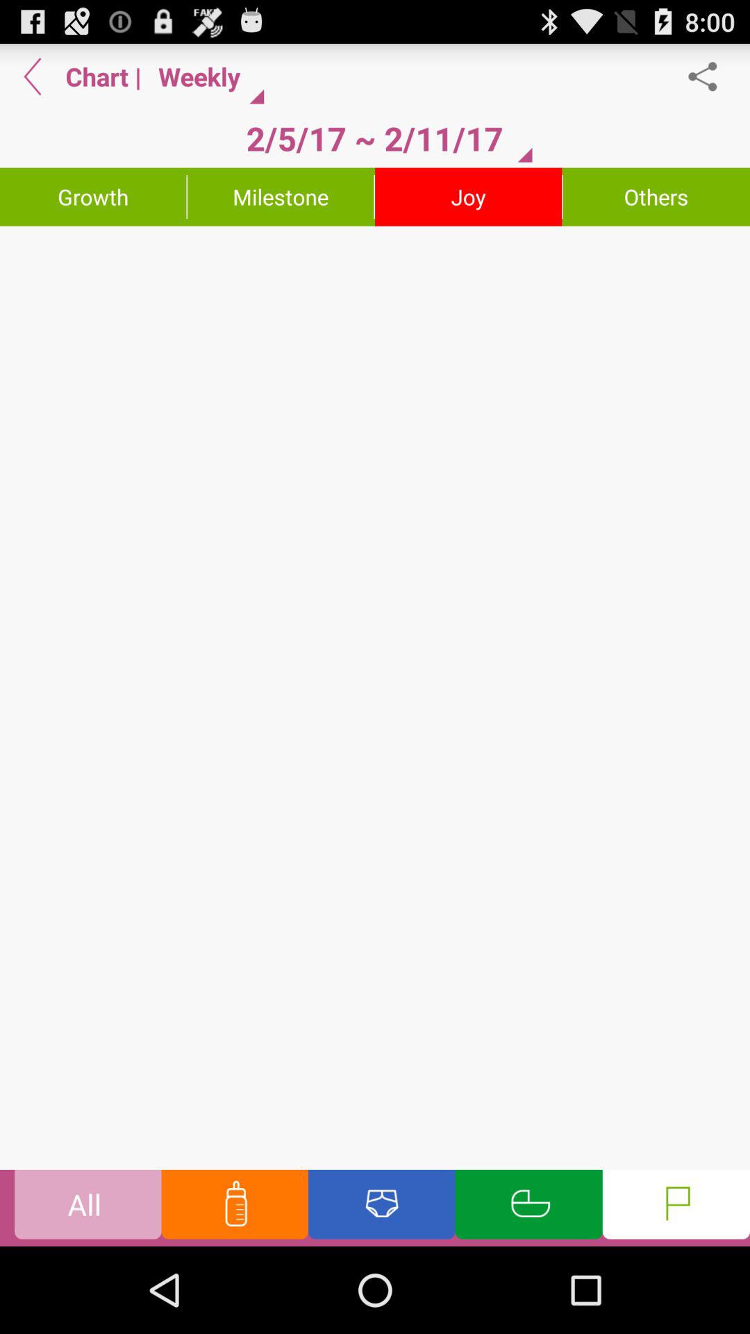  What do you see at coordinates (235, 1208) in the screenshot?
I see `add feeding` at bounding box center [235, 1208].